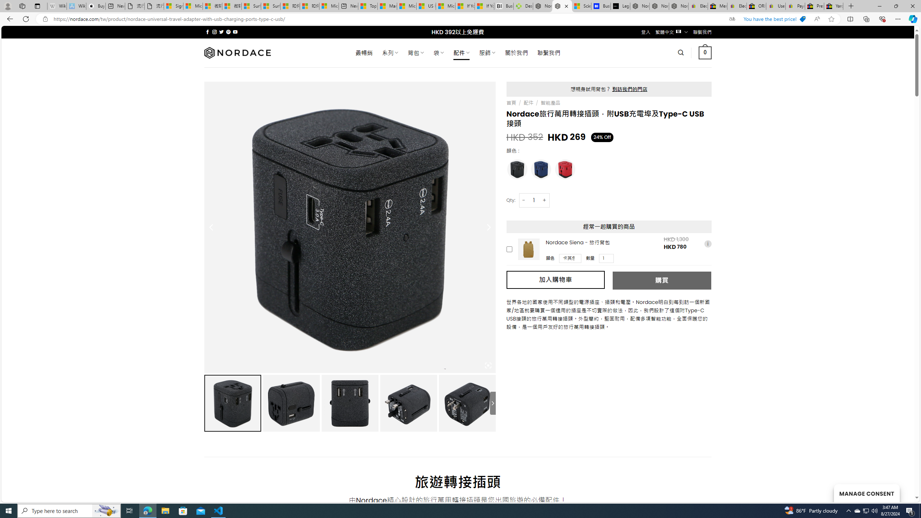 The width and height of the screenshot is (921, 518). Describe the element at coordinates (173, 6) in the screenshot. I see `Sign in to your Microsoft account` at that location.